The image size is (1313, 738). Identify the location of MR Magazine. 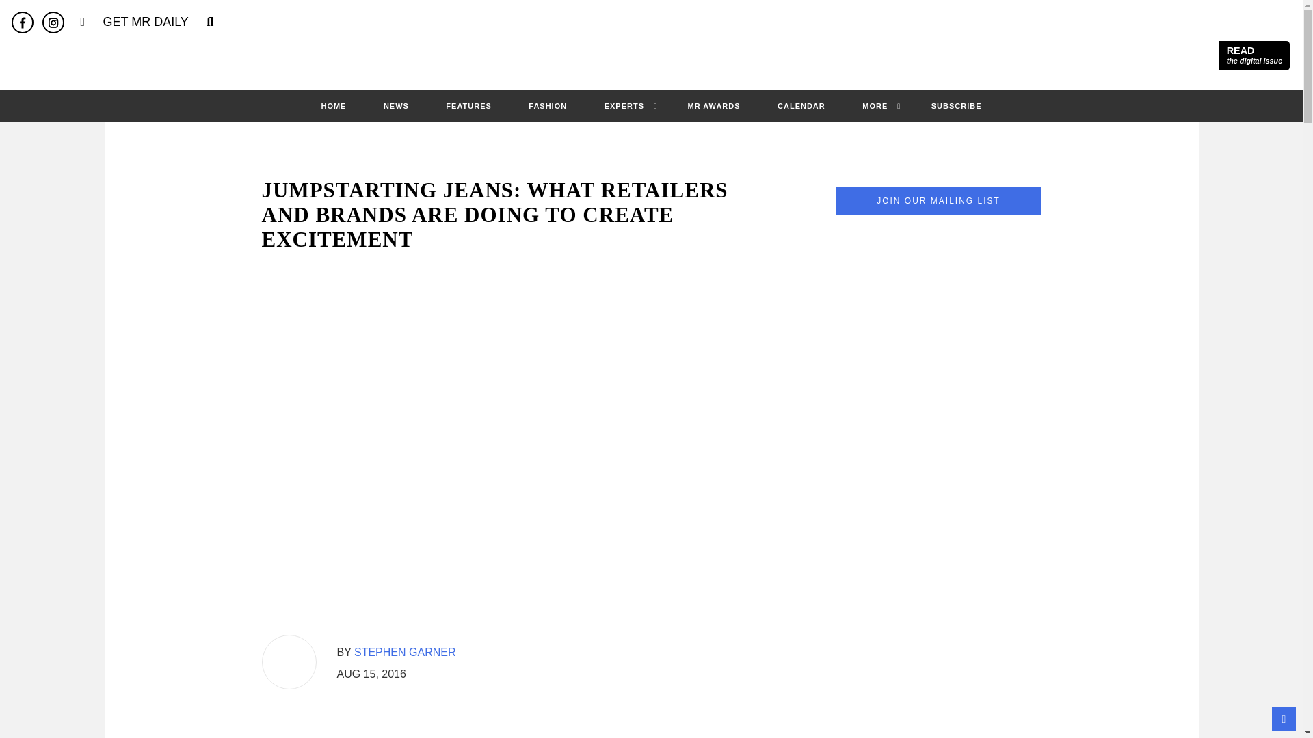
(651, 56).